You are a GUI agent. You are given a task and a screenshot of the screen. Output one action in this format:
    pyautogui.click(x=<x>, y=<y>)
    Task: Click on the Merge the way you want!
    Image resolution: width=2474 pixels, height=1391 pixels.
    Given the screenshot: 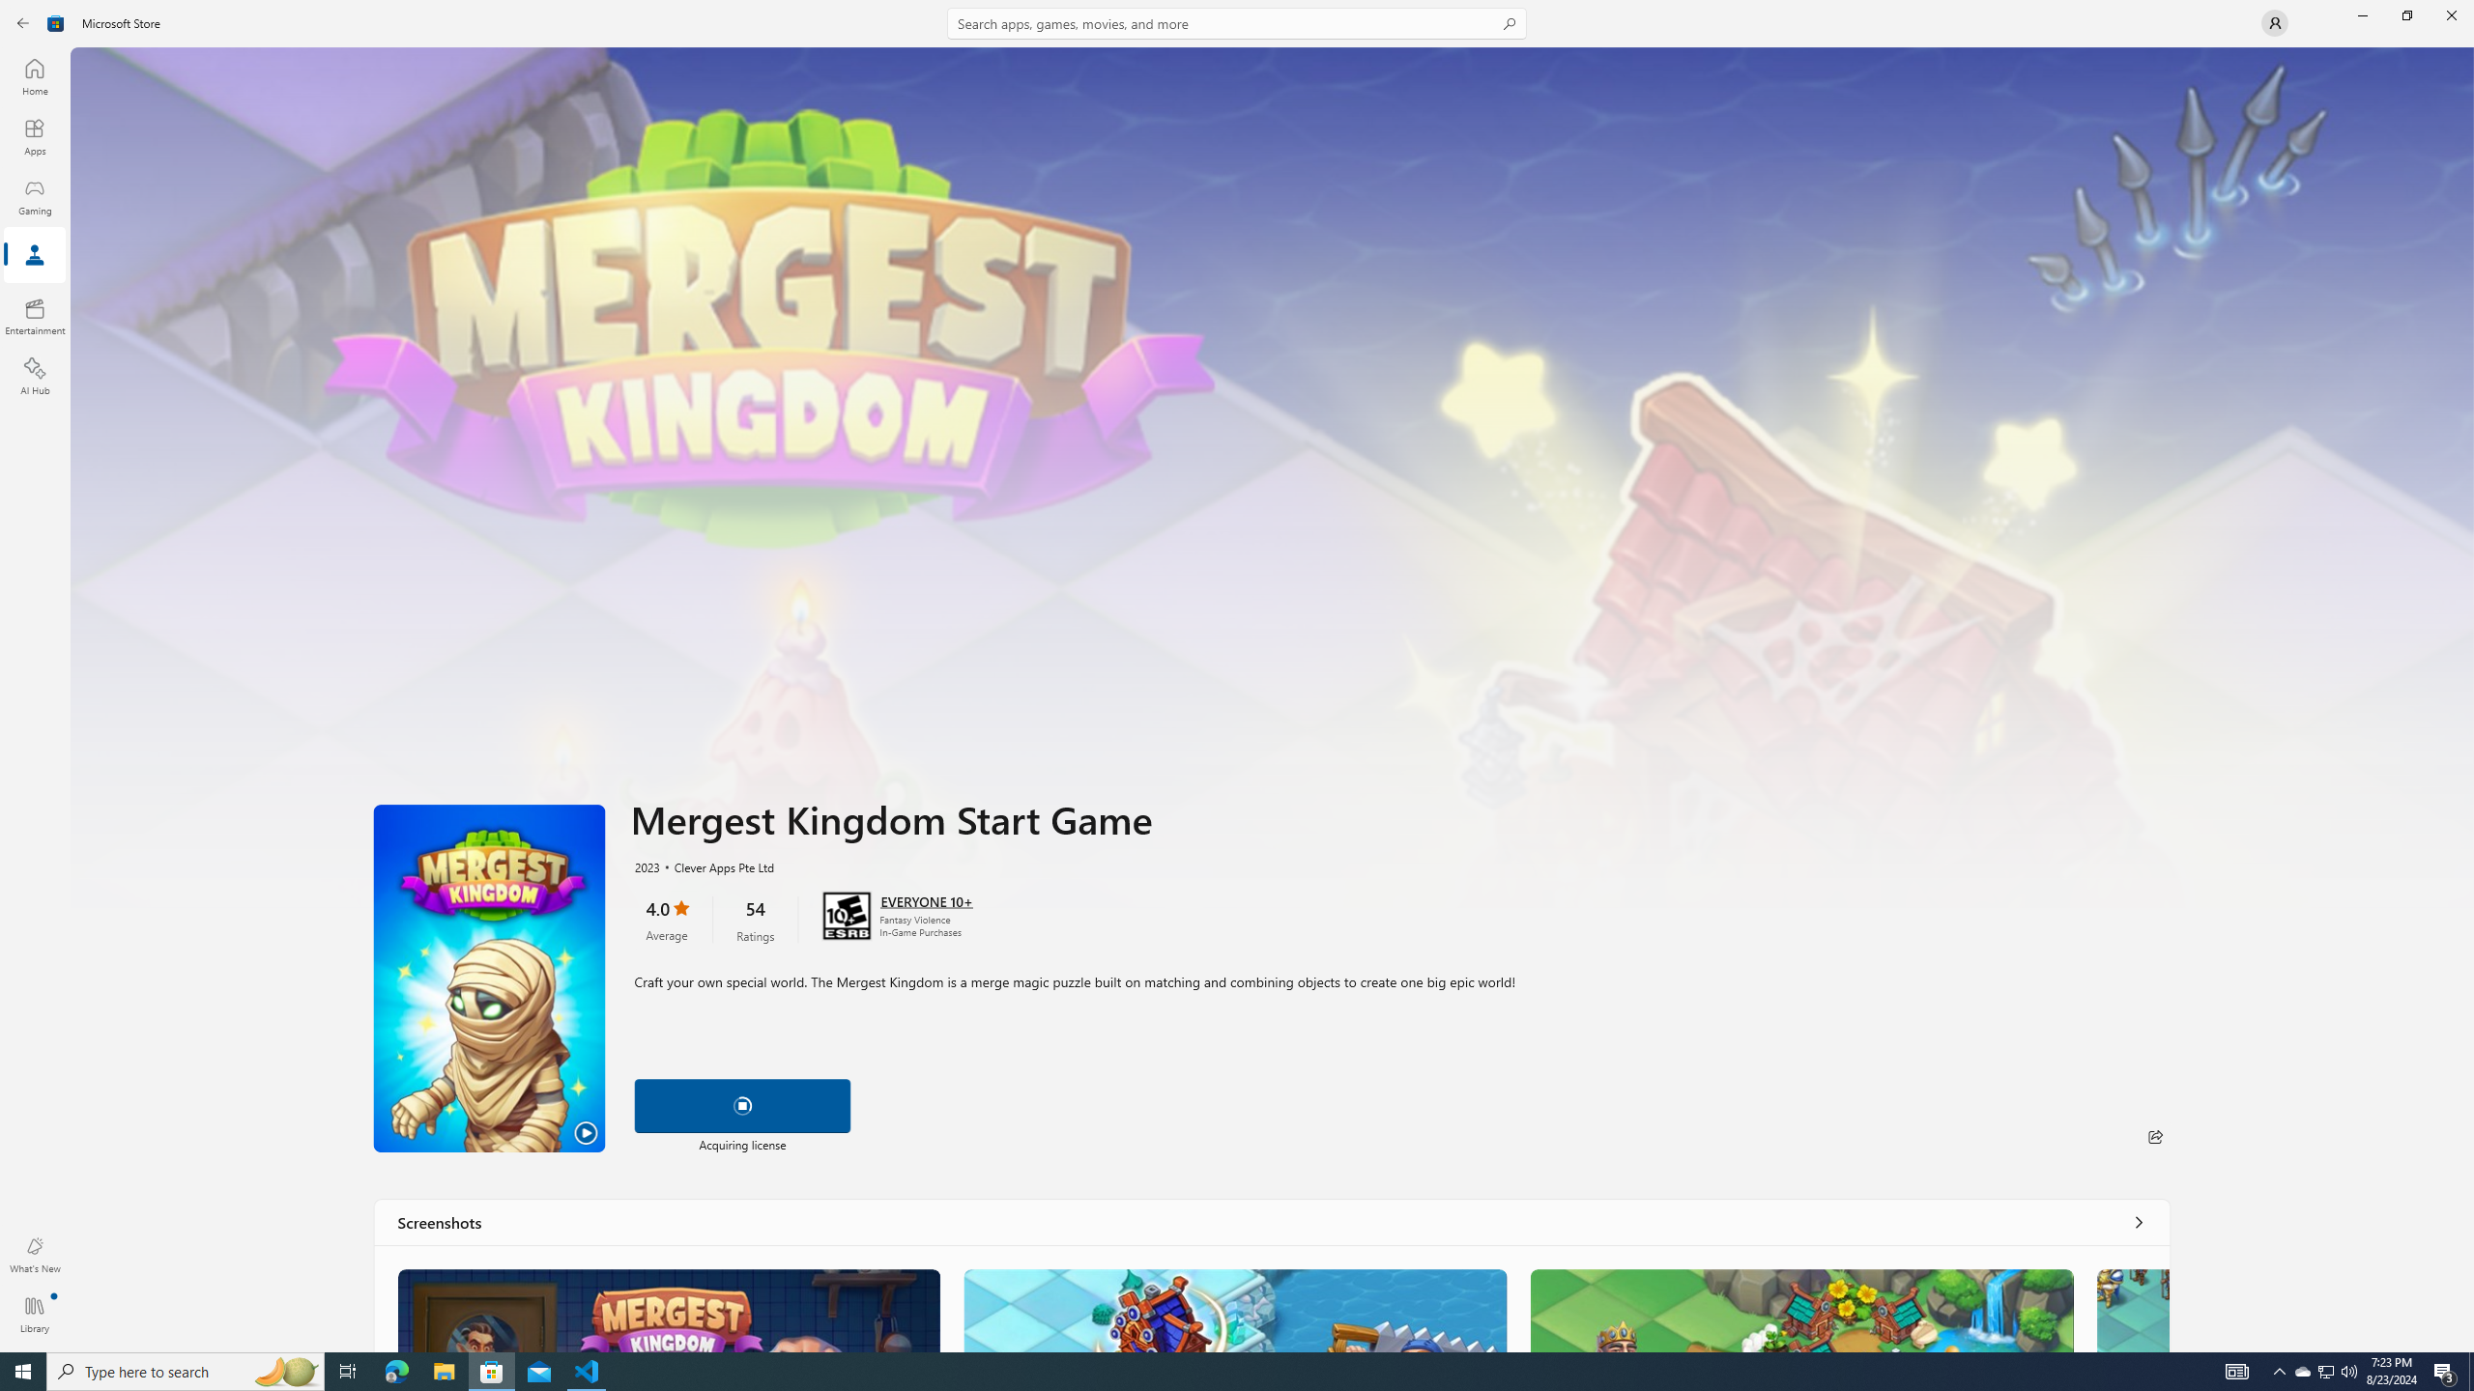 What is the action you would take?
    pyautogui.click(x=669, y=1310)
    